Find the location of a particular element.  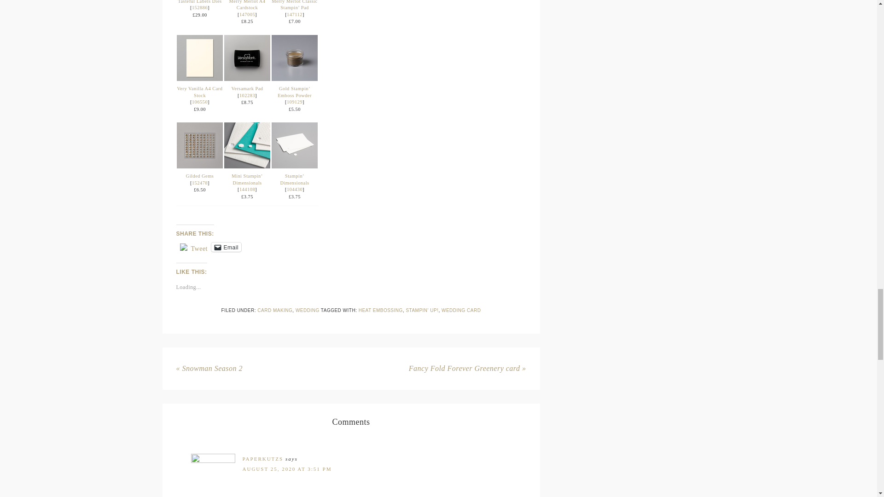

Versamark Pad is located at coordinates (247, 88).